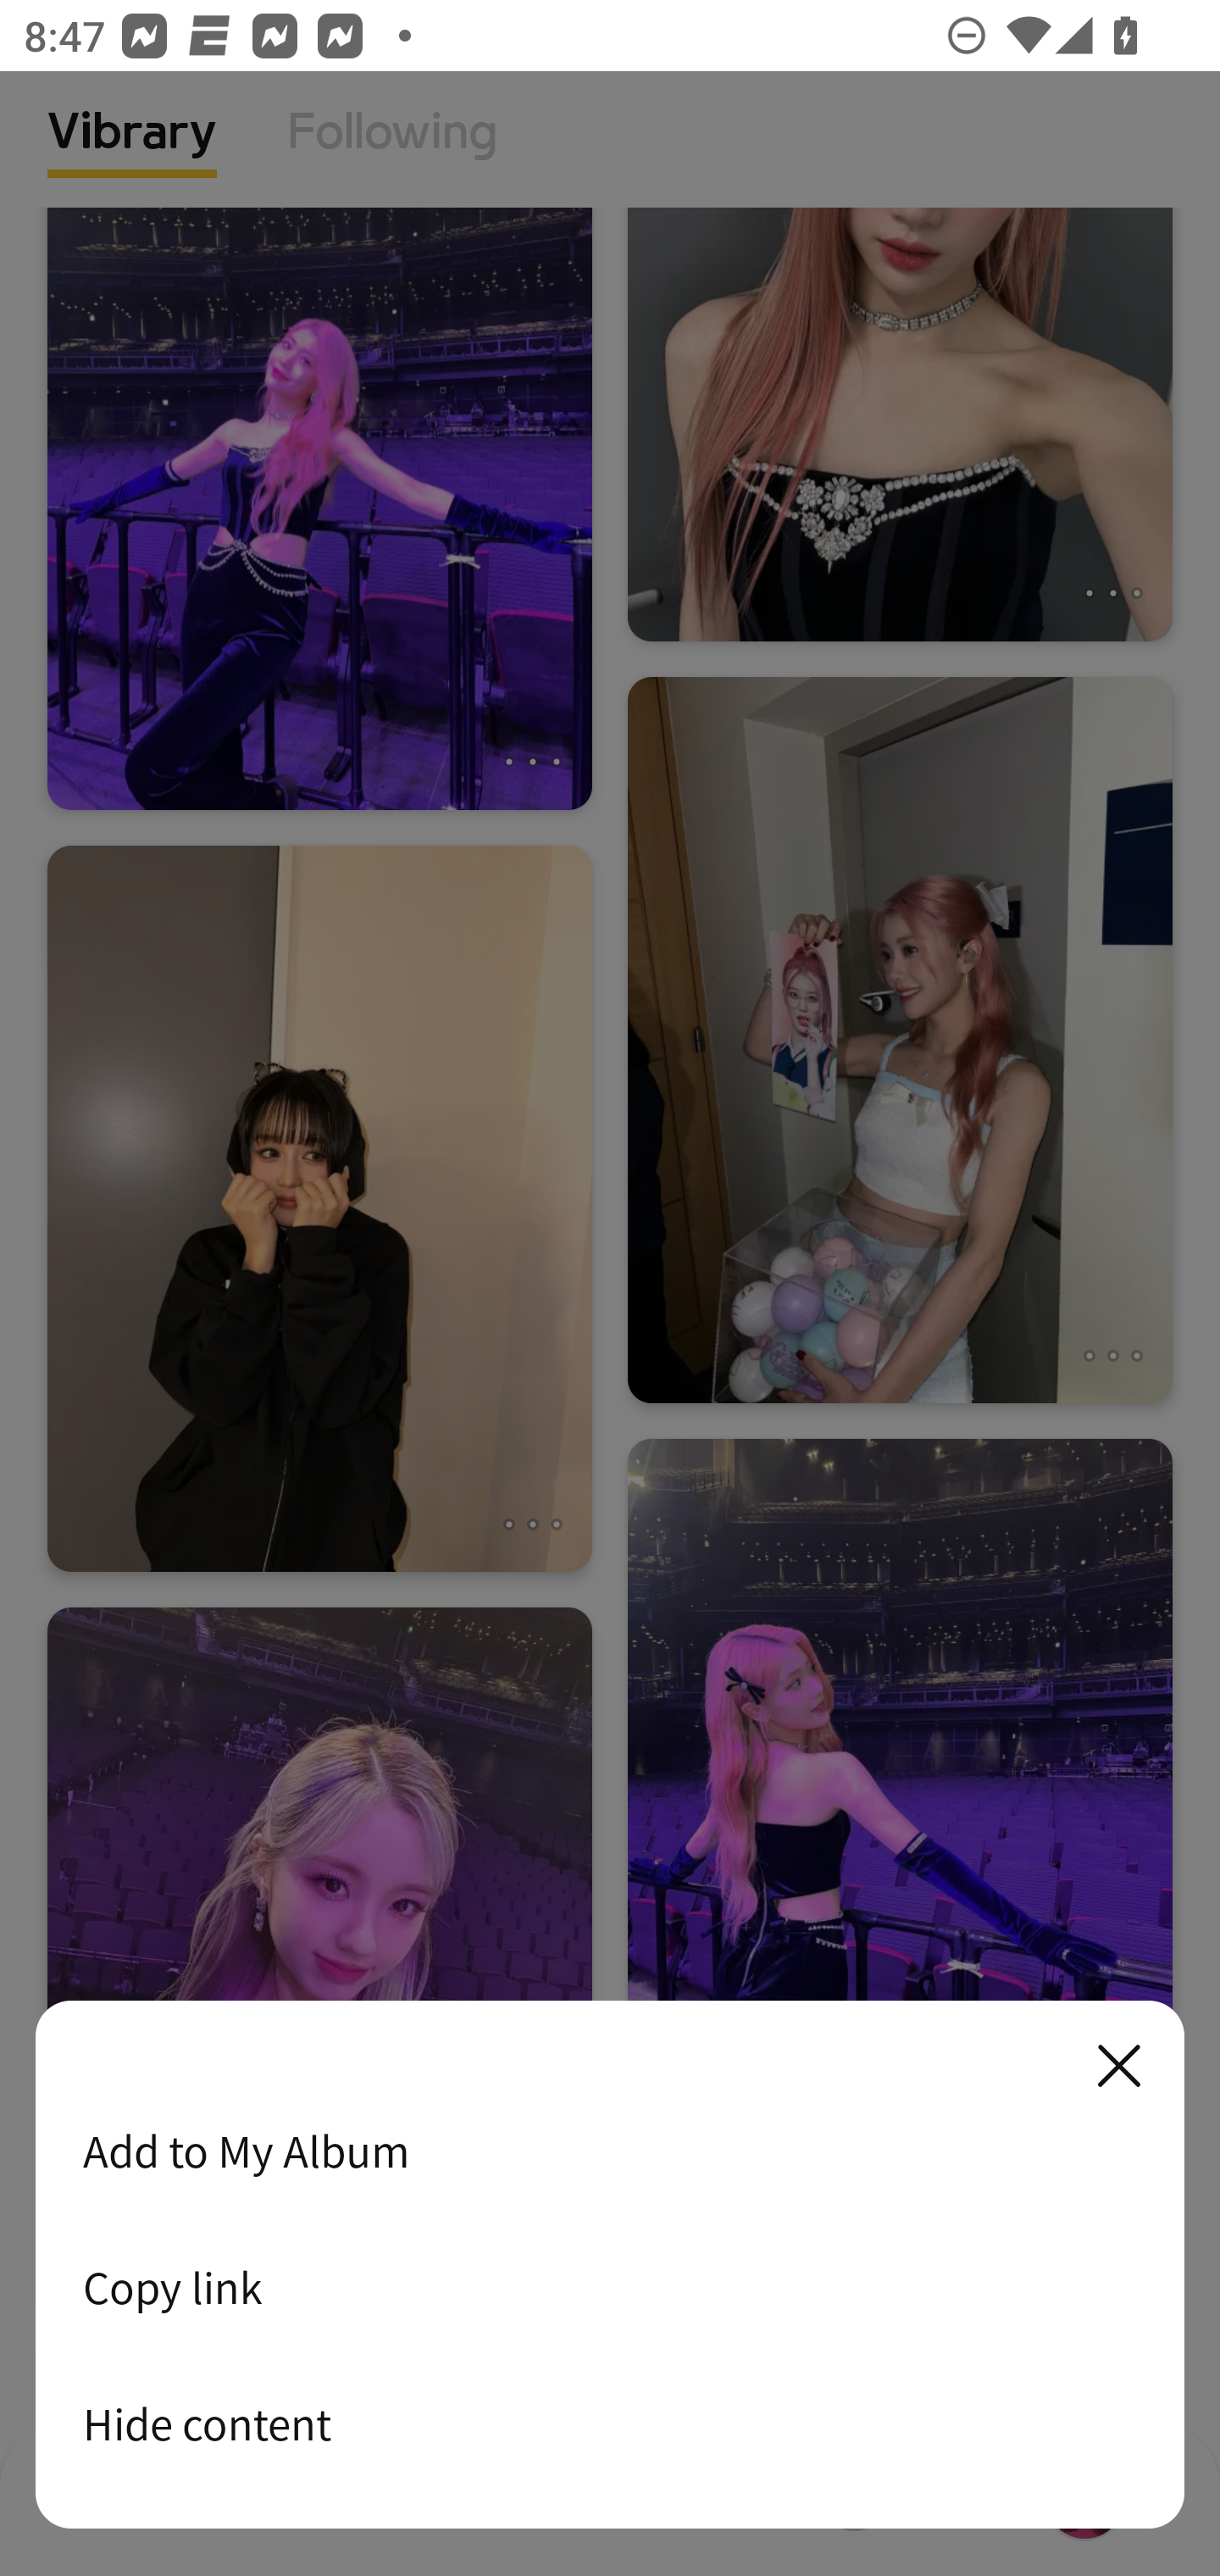  Describe the element at coordinates (610, 2151) in the screenshot. I see `Add to My Album` at that location.